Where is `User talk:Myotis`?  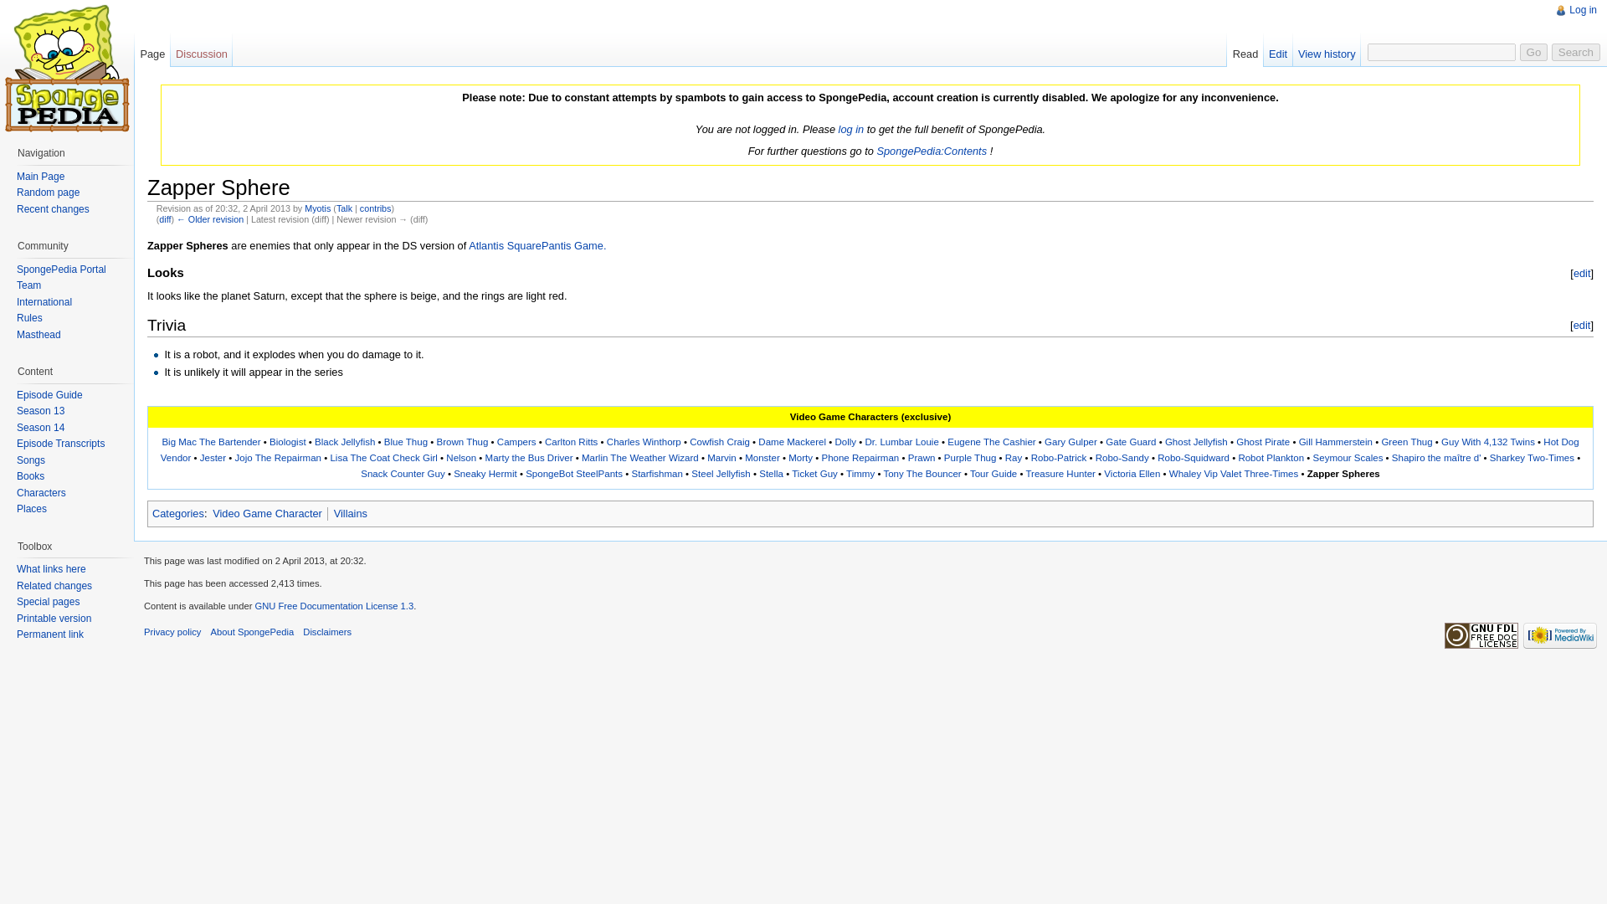
User talk:Myotis is located at coordinates (343, 208).